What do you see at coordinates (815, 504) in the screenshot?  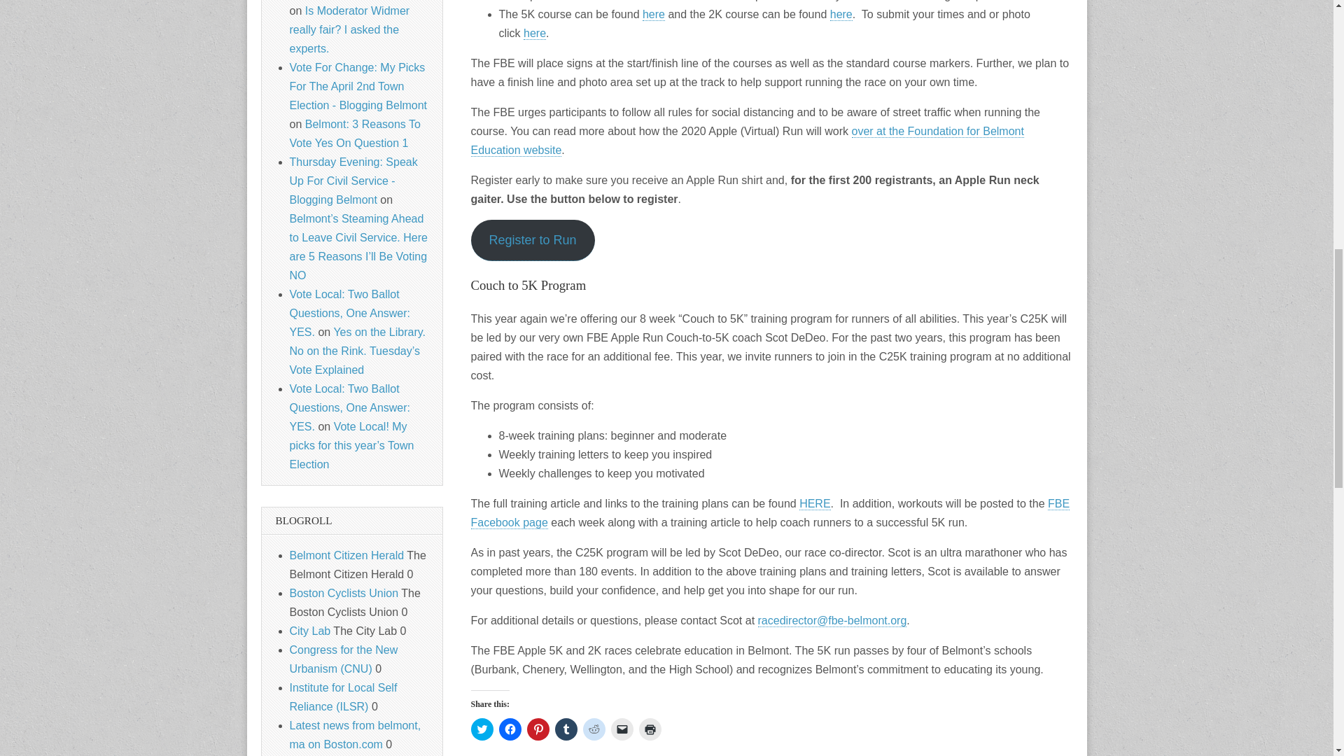 I see `HERE` at bounding box center [815, 504].